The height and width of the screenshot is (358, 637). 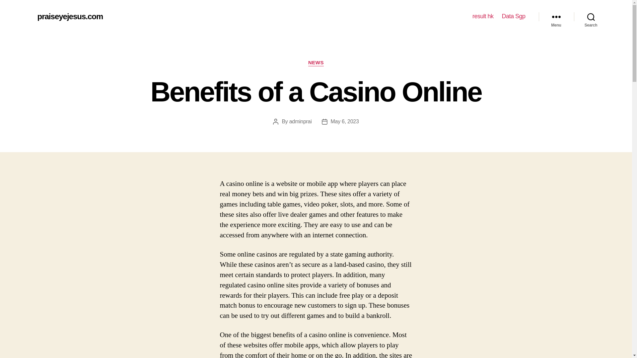 What do you see at coordinates (70, 16) in the screenshot?
I see `praiseyejesus.com` at bounding box center [70, 16].